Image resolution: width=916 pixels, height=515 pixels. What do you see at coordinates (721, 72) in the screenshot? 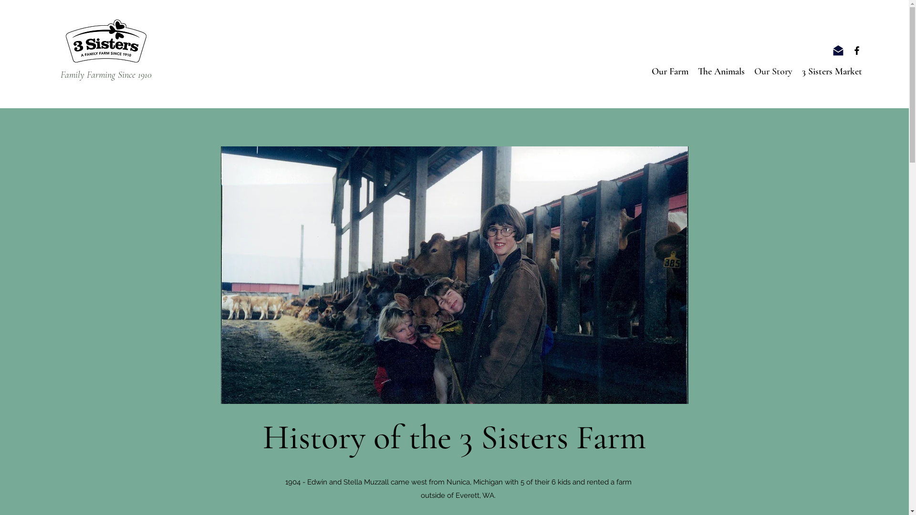
I see `The Animals` at bounding box center [721, 72].